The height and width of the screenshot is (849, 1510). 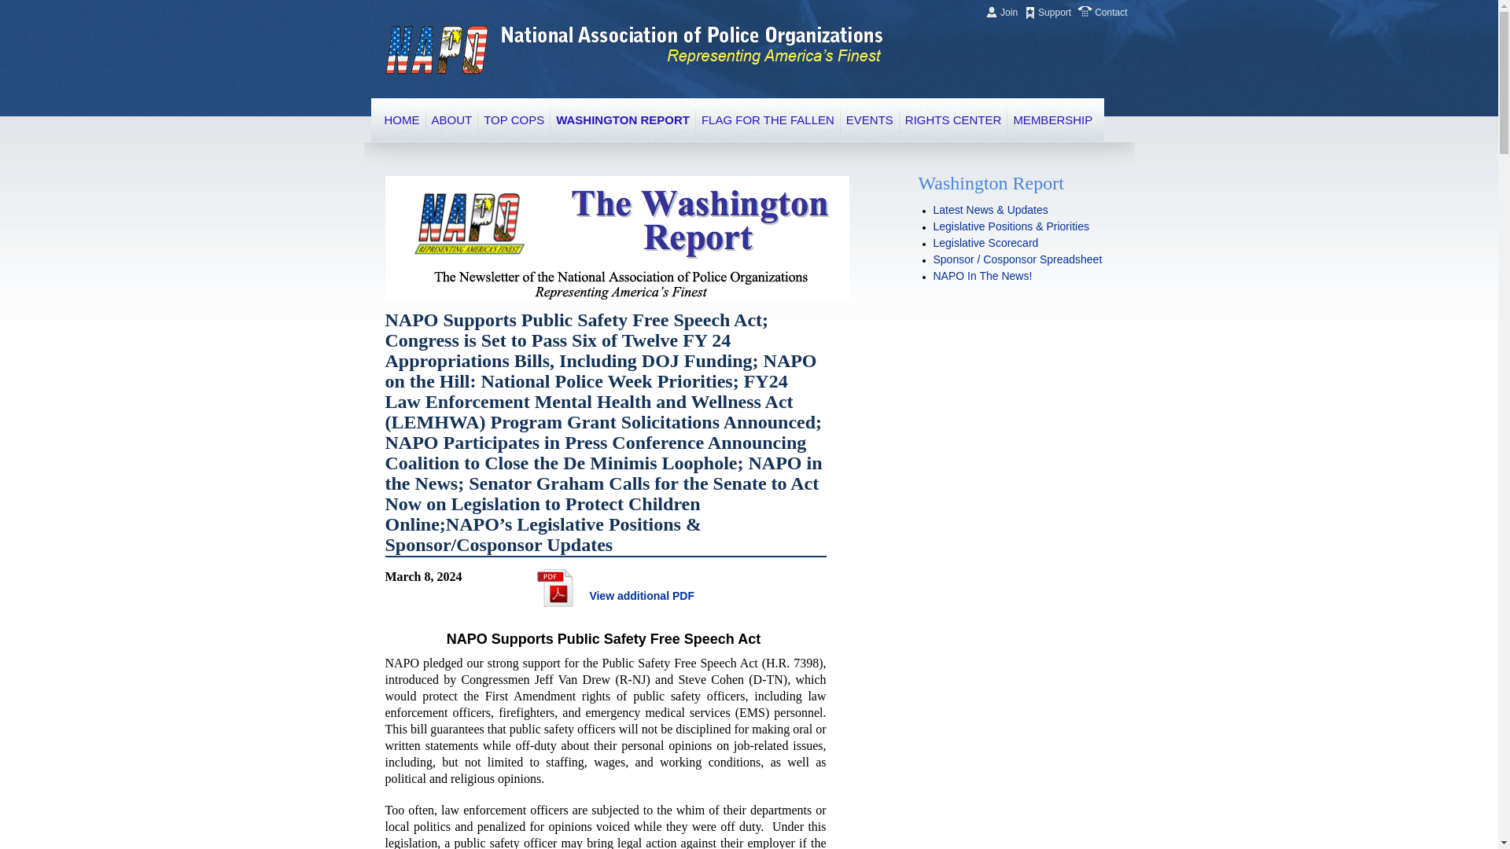 What do you see at coordinates (436, 50) in the screenshot?
I see `NAPO` at bounding box center [436, 50].